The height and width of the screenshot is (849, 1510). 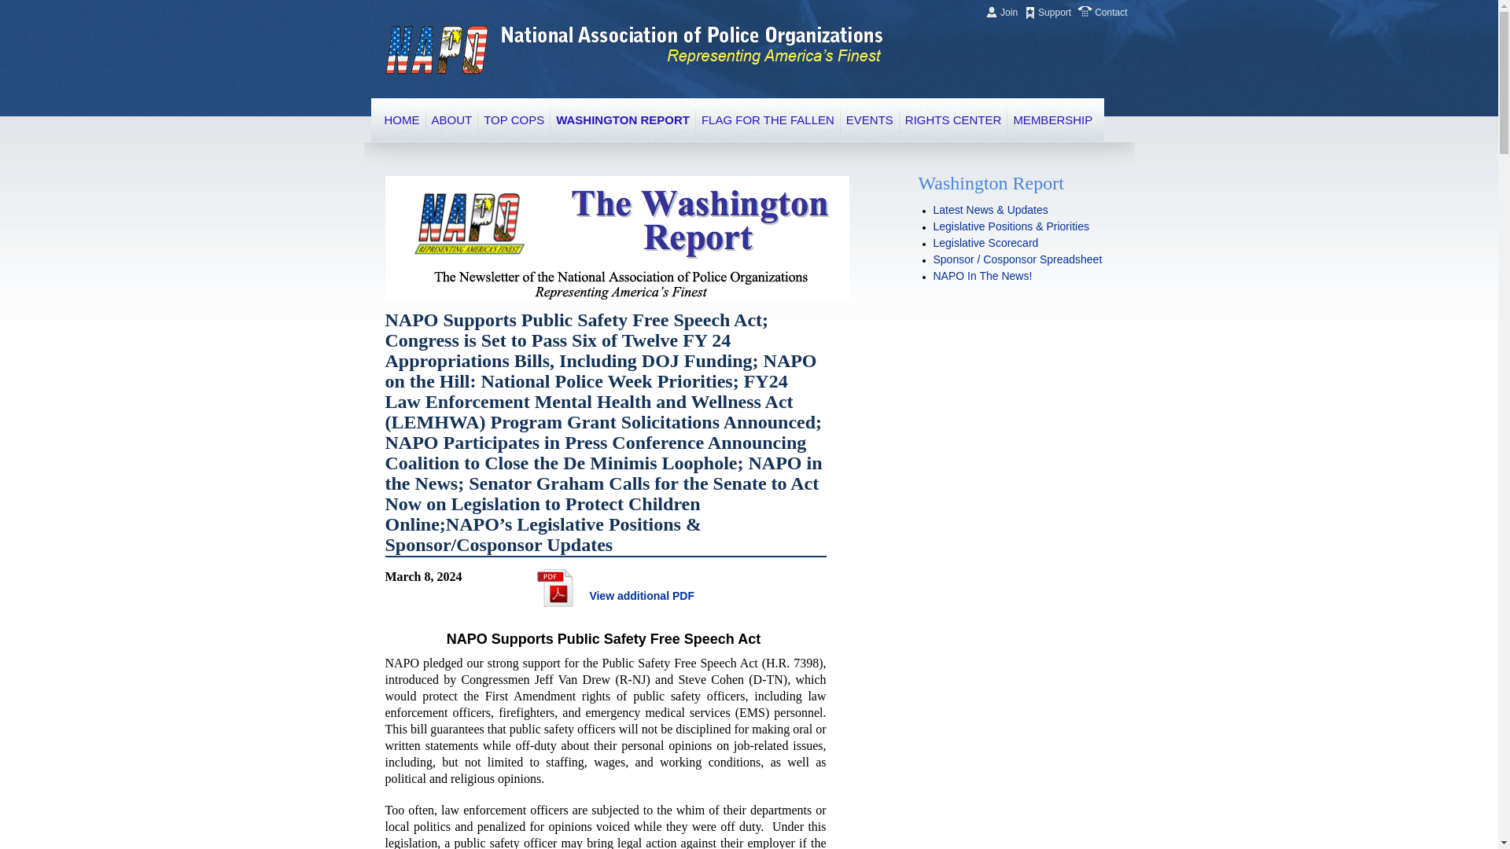 What do you see at coordinates (436, 50) in the screenshot?
I see `NAPO` at bounding box center [436, 50].